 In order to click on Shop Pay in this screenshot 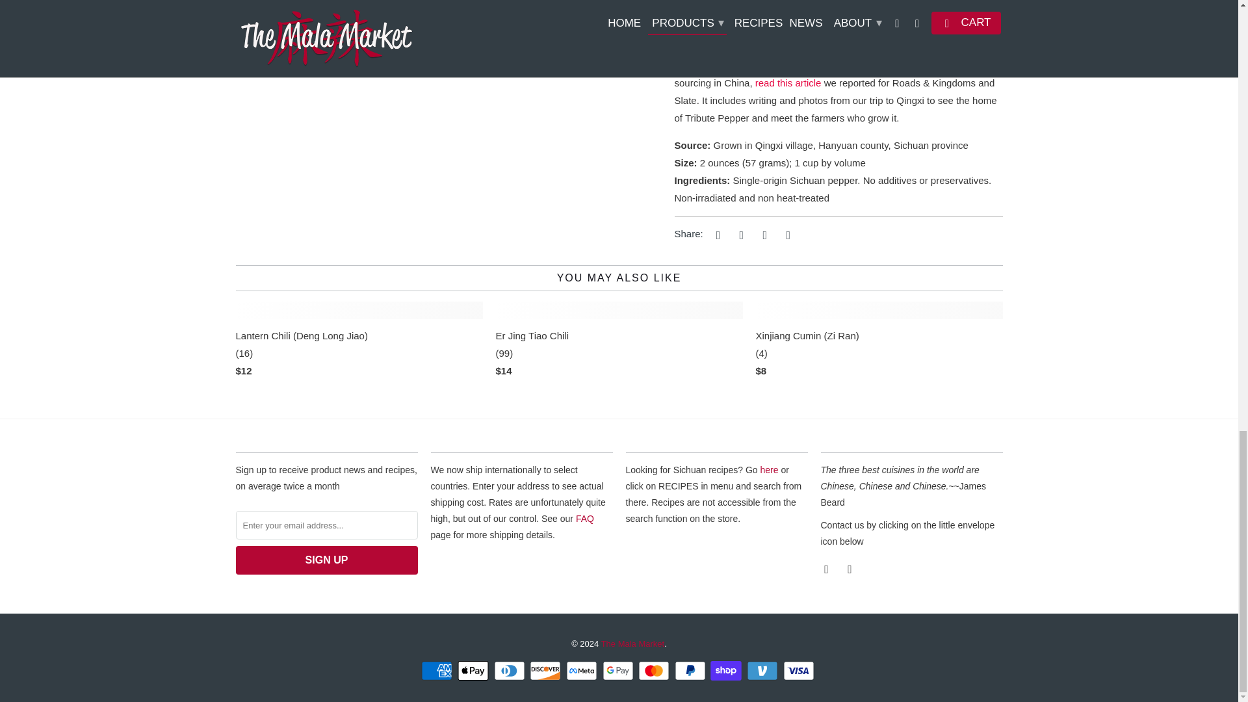, I will do `click(727, 671)`.